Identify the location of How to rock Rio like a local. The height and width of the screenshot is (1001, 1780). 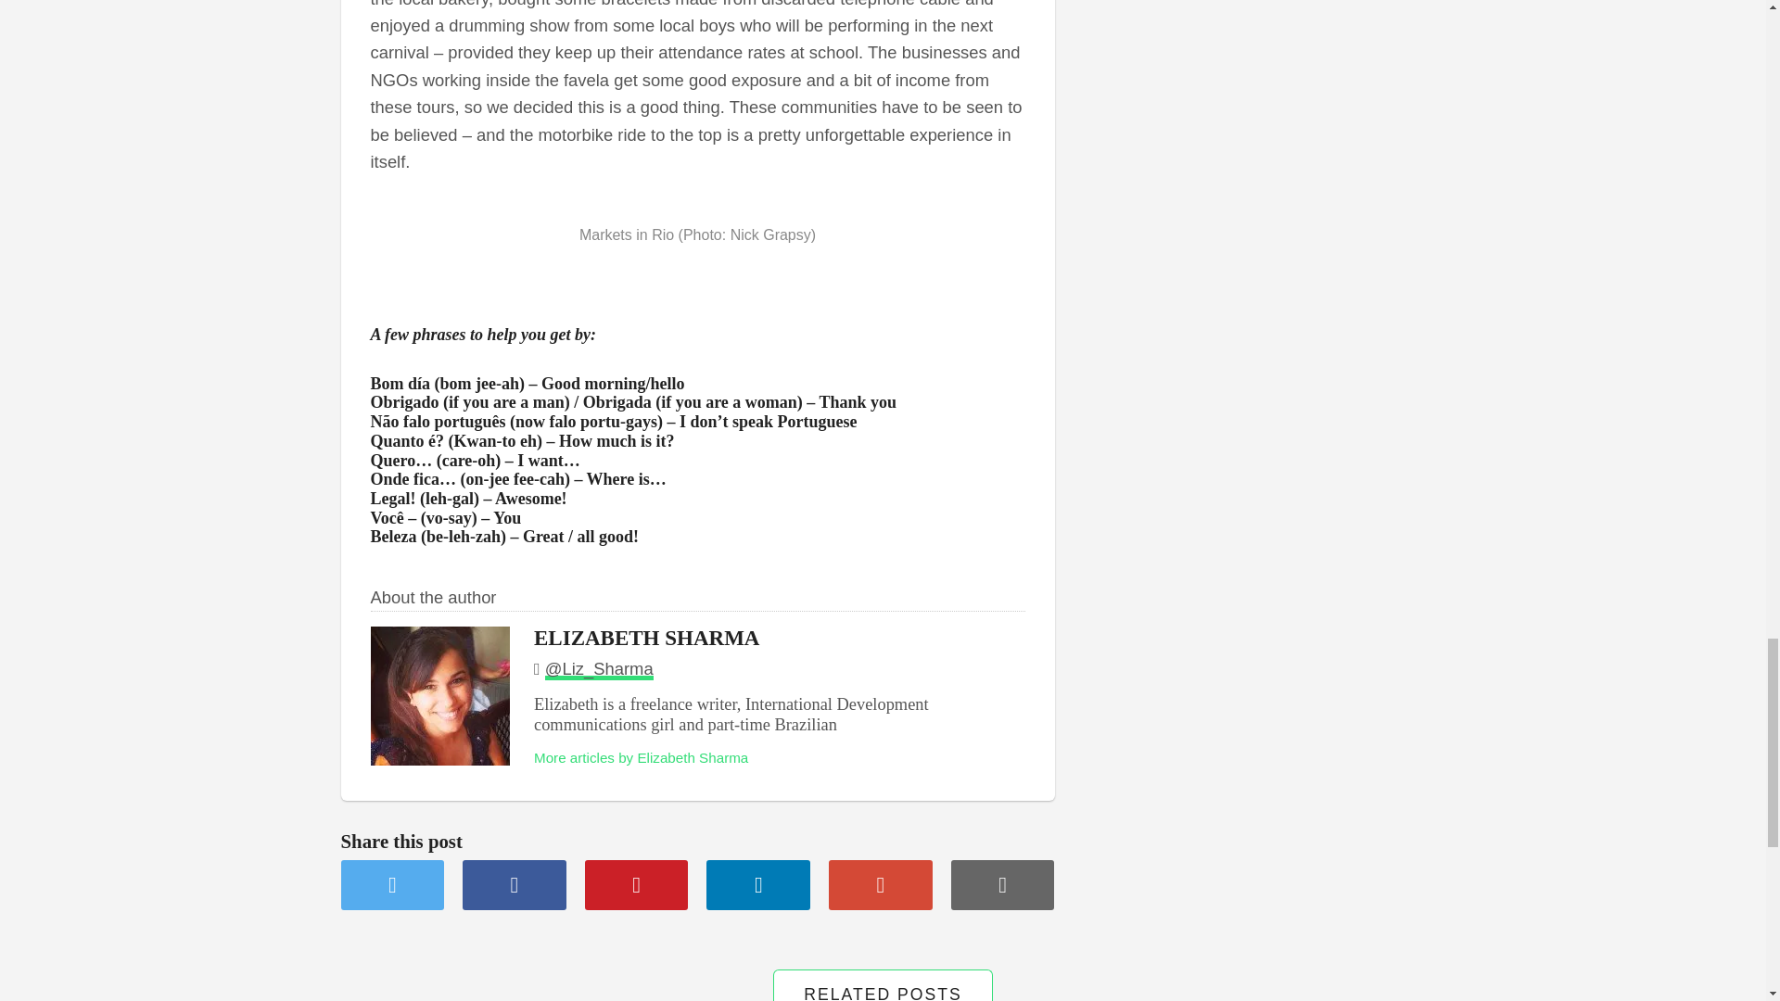
(1003, 884).